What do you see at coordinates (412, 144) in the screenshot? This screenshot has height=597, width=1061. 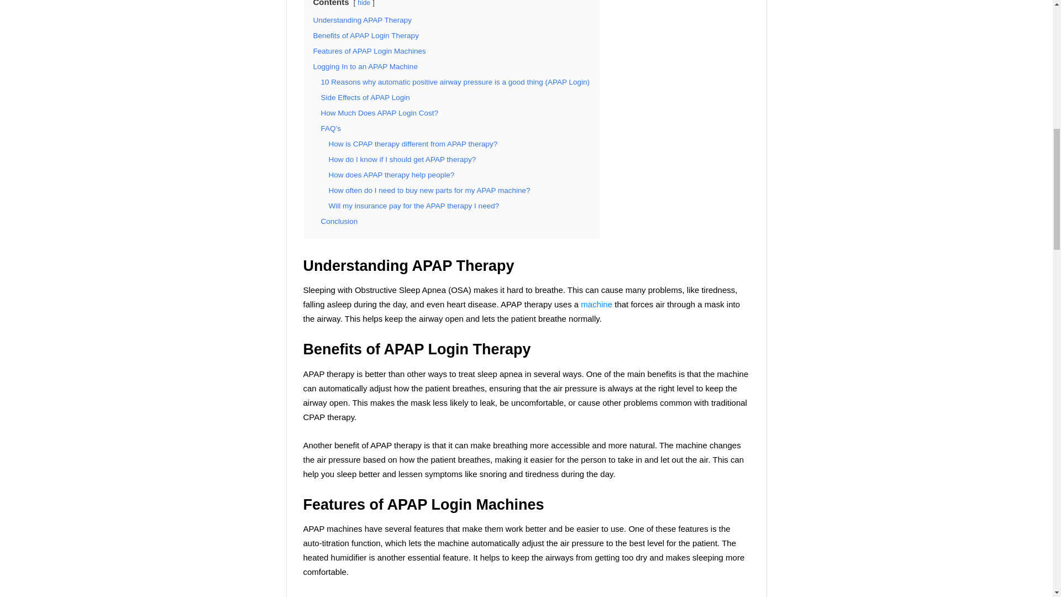 I see `How is CPAP therapy different from APAP therapy?` at bounding box center [412, 144].